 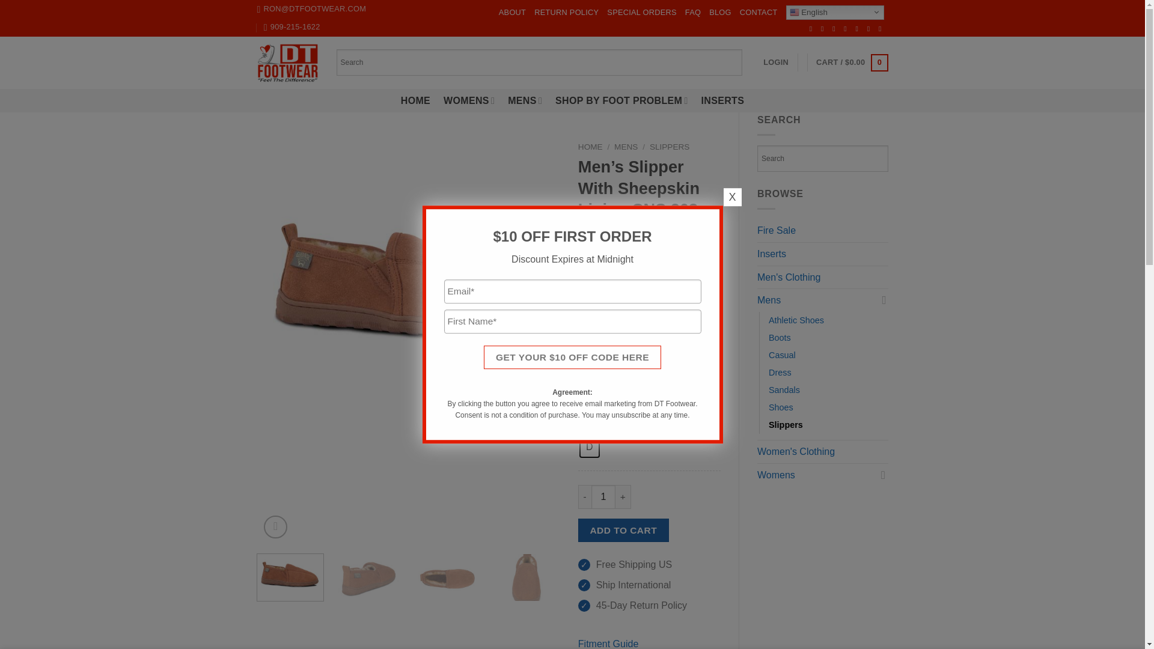 I want to click on SPECIAL ORDERS, so click(x=641, y=12).